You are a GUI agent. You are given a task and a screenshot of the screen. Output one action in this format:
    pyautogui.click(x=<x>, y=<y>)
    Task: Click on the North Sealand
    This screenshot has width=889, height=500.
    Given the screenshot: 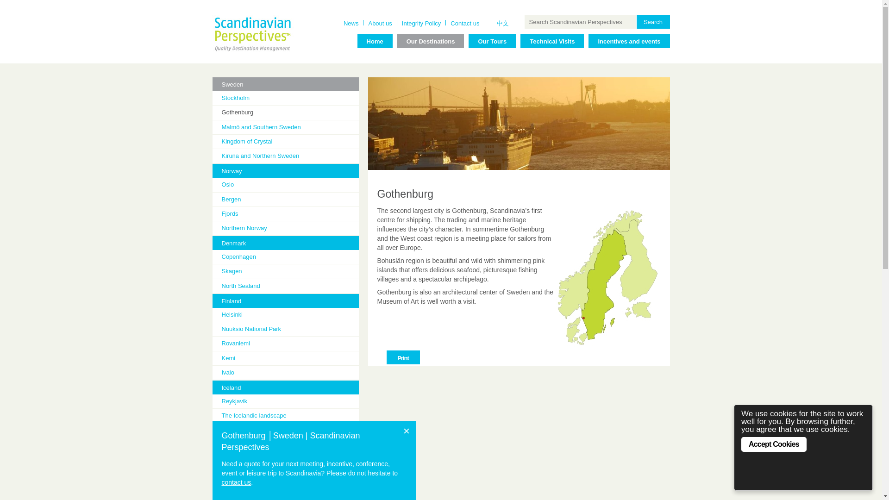 What is the action you would take?
    pyautogui.click(x=290, y=286)
    